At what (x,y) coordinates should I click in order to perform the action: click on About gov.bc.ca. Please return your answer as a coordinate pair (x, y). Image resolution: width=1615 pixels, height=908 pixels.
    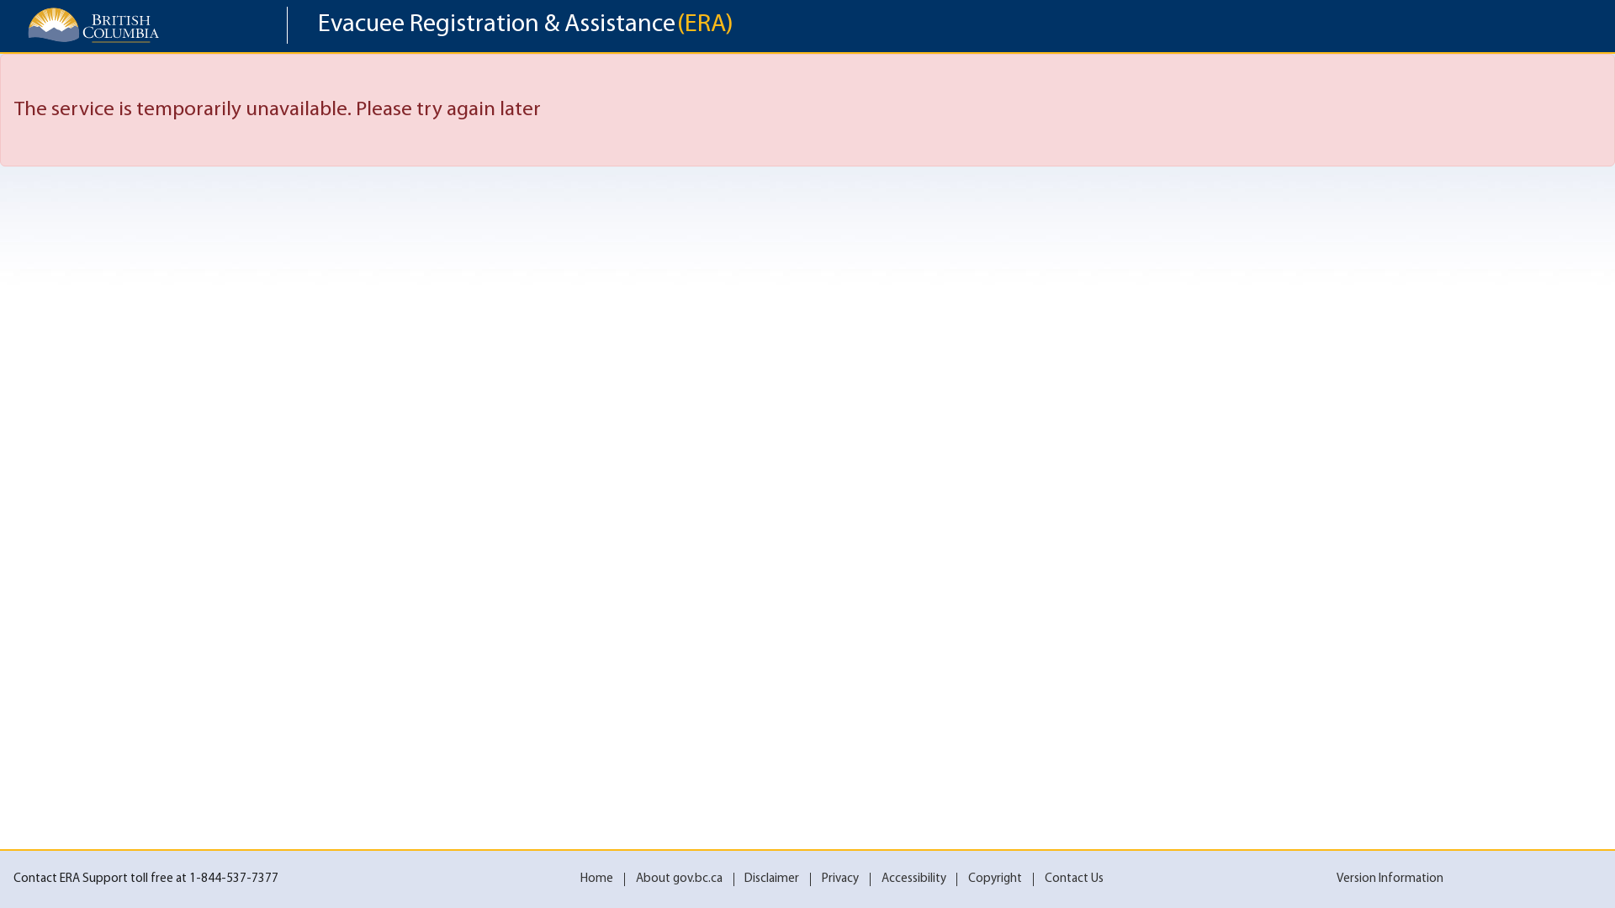
    Looking at the image, I should click on (680, 879).